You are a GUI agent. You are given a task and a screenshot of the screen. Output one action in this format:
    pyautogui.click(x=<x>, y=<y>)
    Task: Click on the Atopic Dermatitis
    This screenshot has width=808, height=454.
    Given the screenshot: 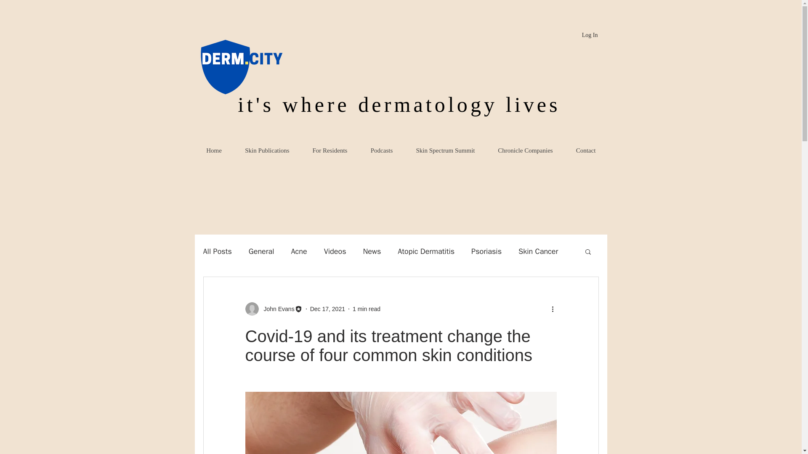 What is the action you would take?
    pyautogui.click(x=426, y=251)
    